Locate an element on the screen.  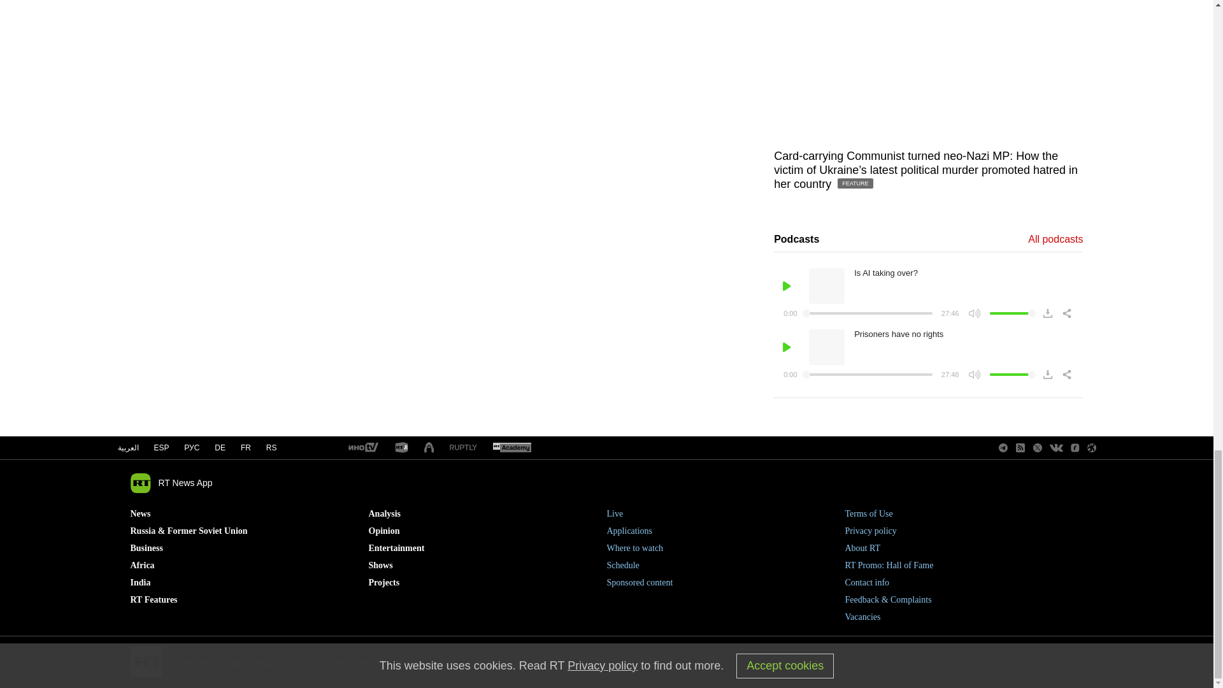
RT  is located at coordinates (401, 448).